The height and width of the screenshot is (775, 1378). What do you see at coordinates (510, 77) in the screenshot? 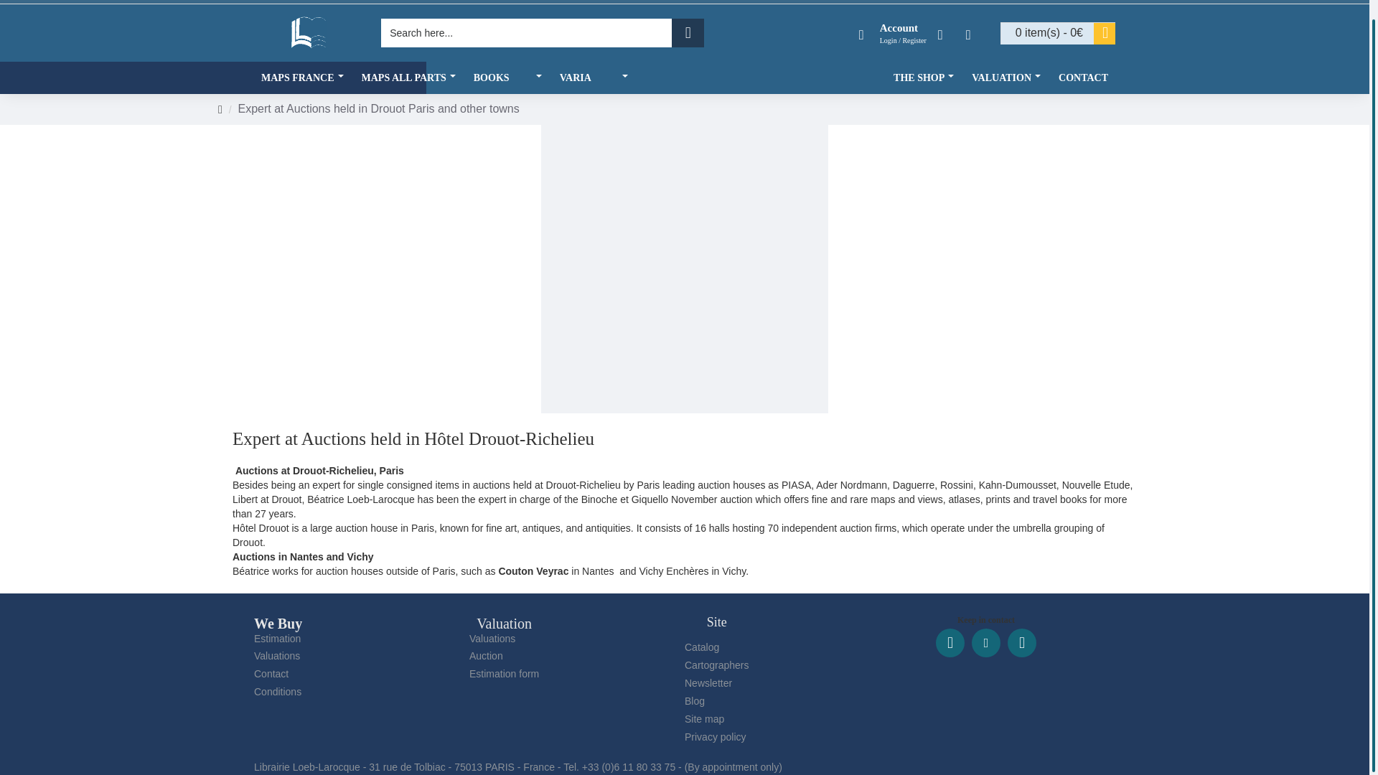
I see `BOOKS` at bounding box center [510, 77].